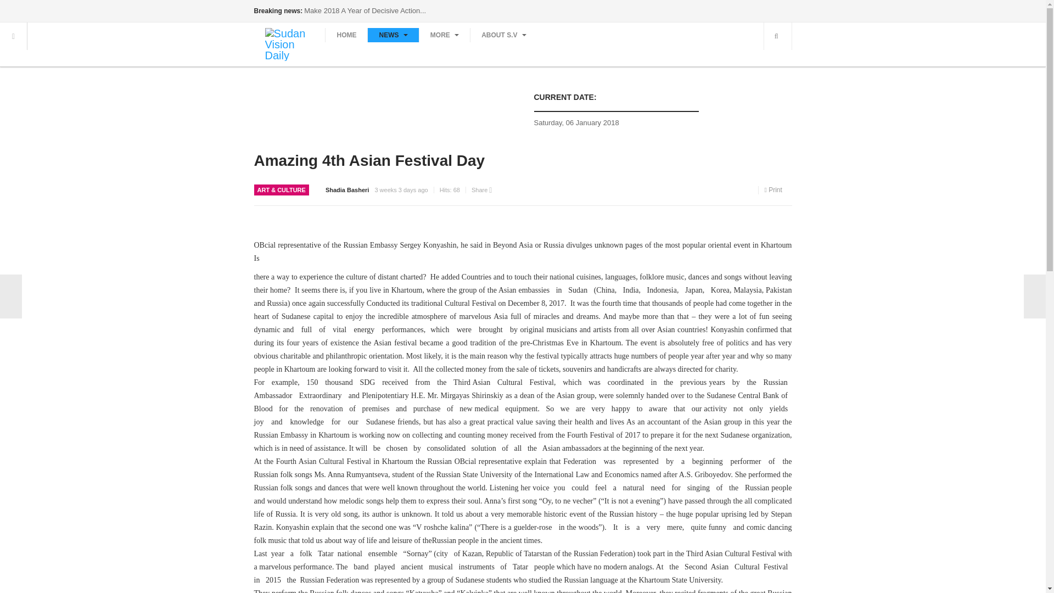  What do you see at coordinates (346, 35) in the screenshot?
I see `HOME` at bounding box center [346, 35].